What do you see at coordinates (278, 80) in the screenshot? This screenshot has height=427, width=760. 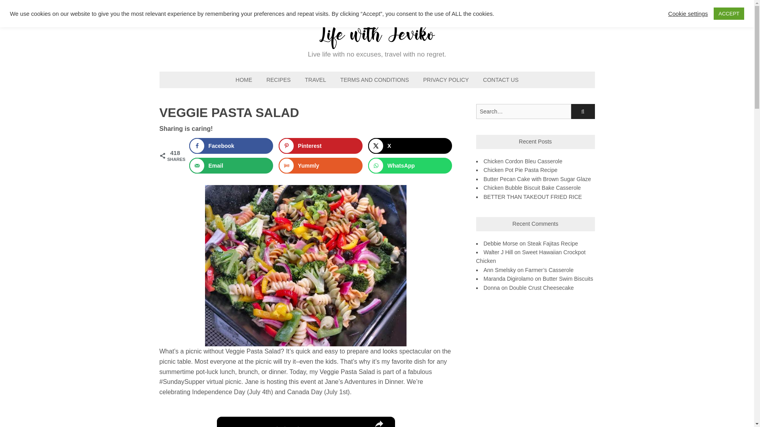 I see `RECIPES` at bounding box center [278, 80].